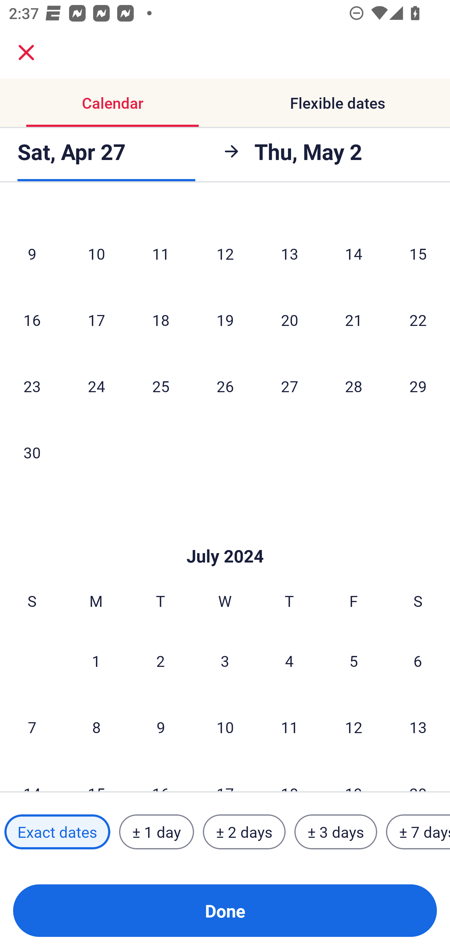 The image size is (450, 950). I want to click on Skip to Done, so click(225, 537).